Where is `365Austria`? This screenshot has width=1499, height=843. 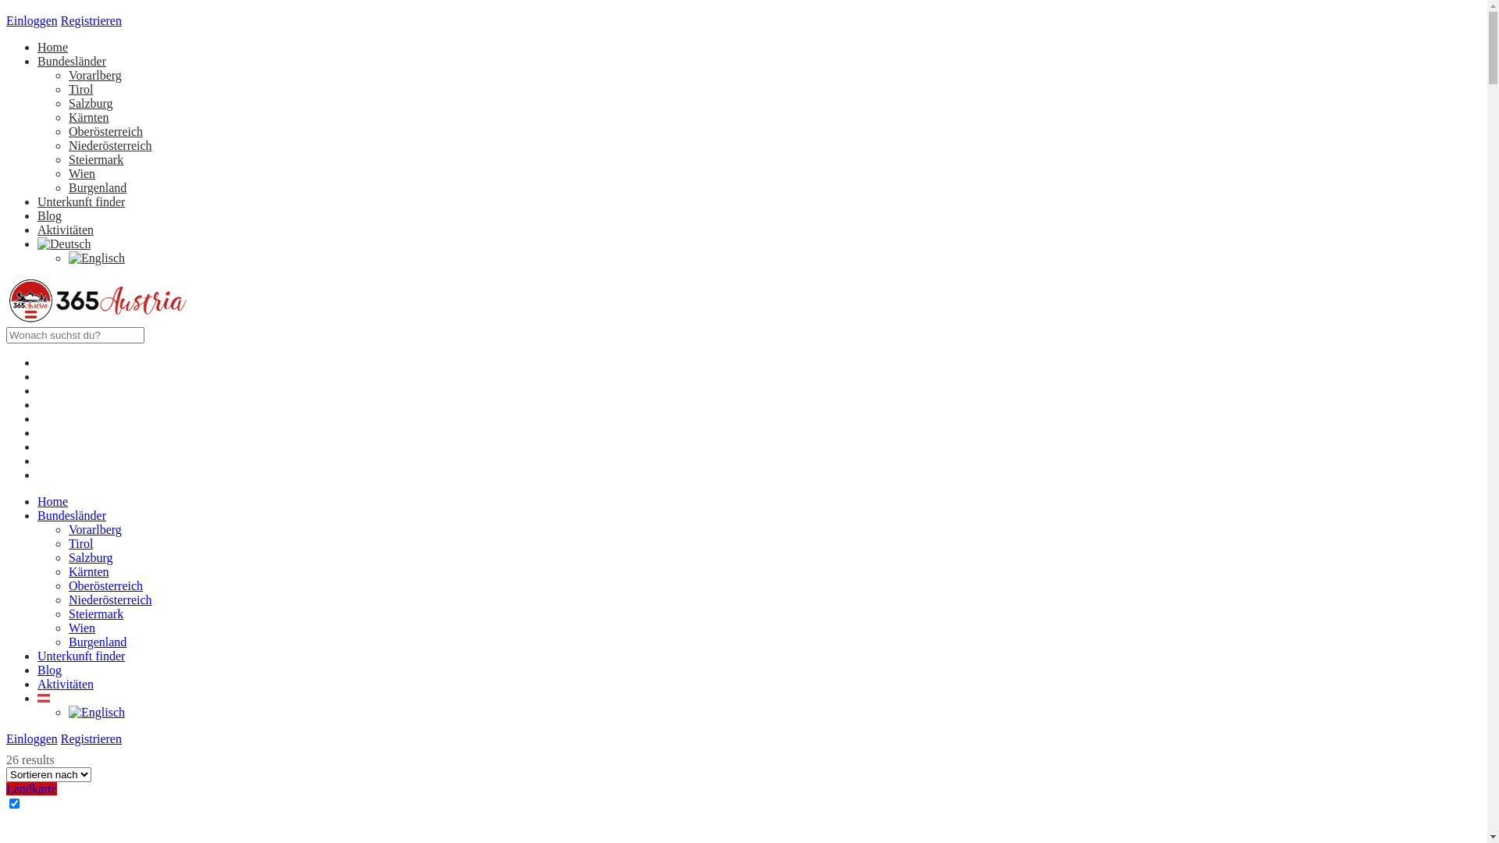
365Austria is located at coordinates (98, 320).